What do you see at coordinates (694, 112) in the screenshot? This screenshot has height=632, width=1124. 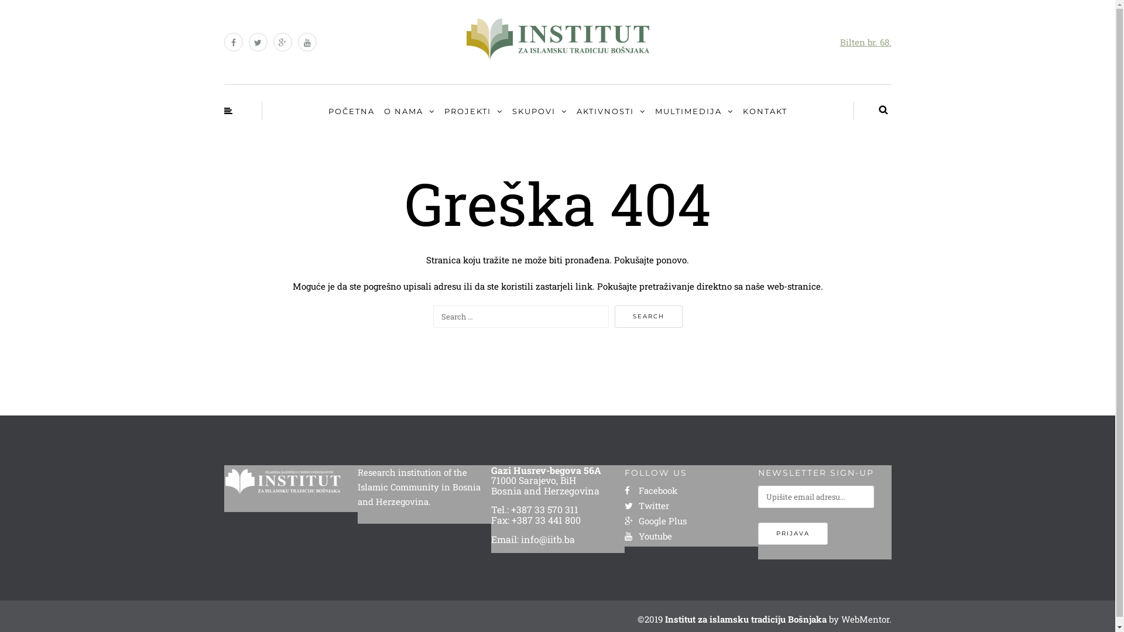 I see `MULTIMEDIJA` at bounding box center [694, 112].